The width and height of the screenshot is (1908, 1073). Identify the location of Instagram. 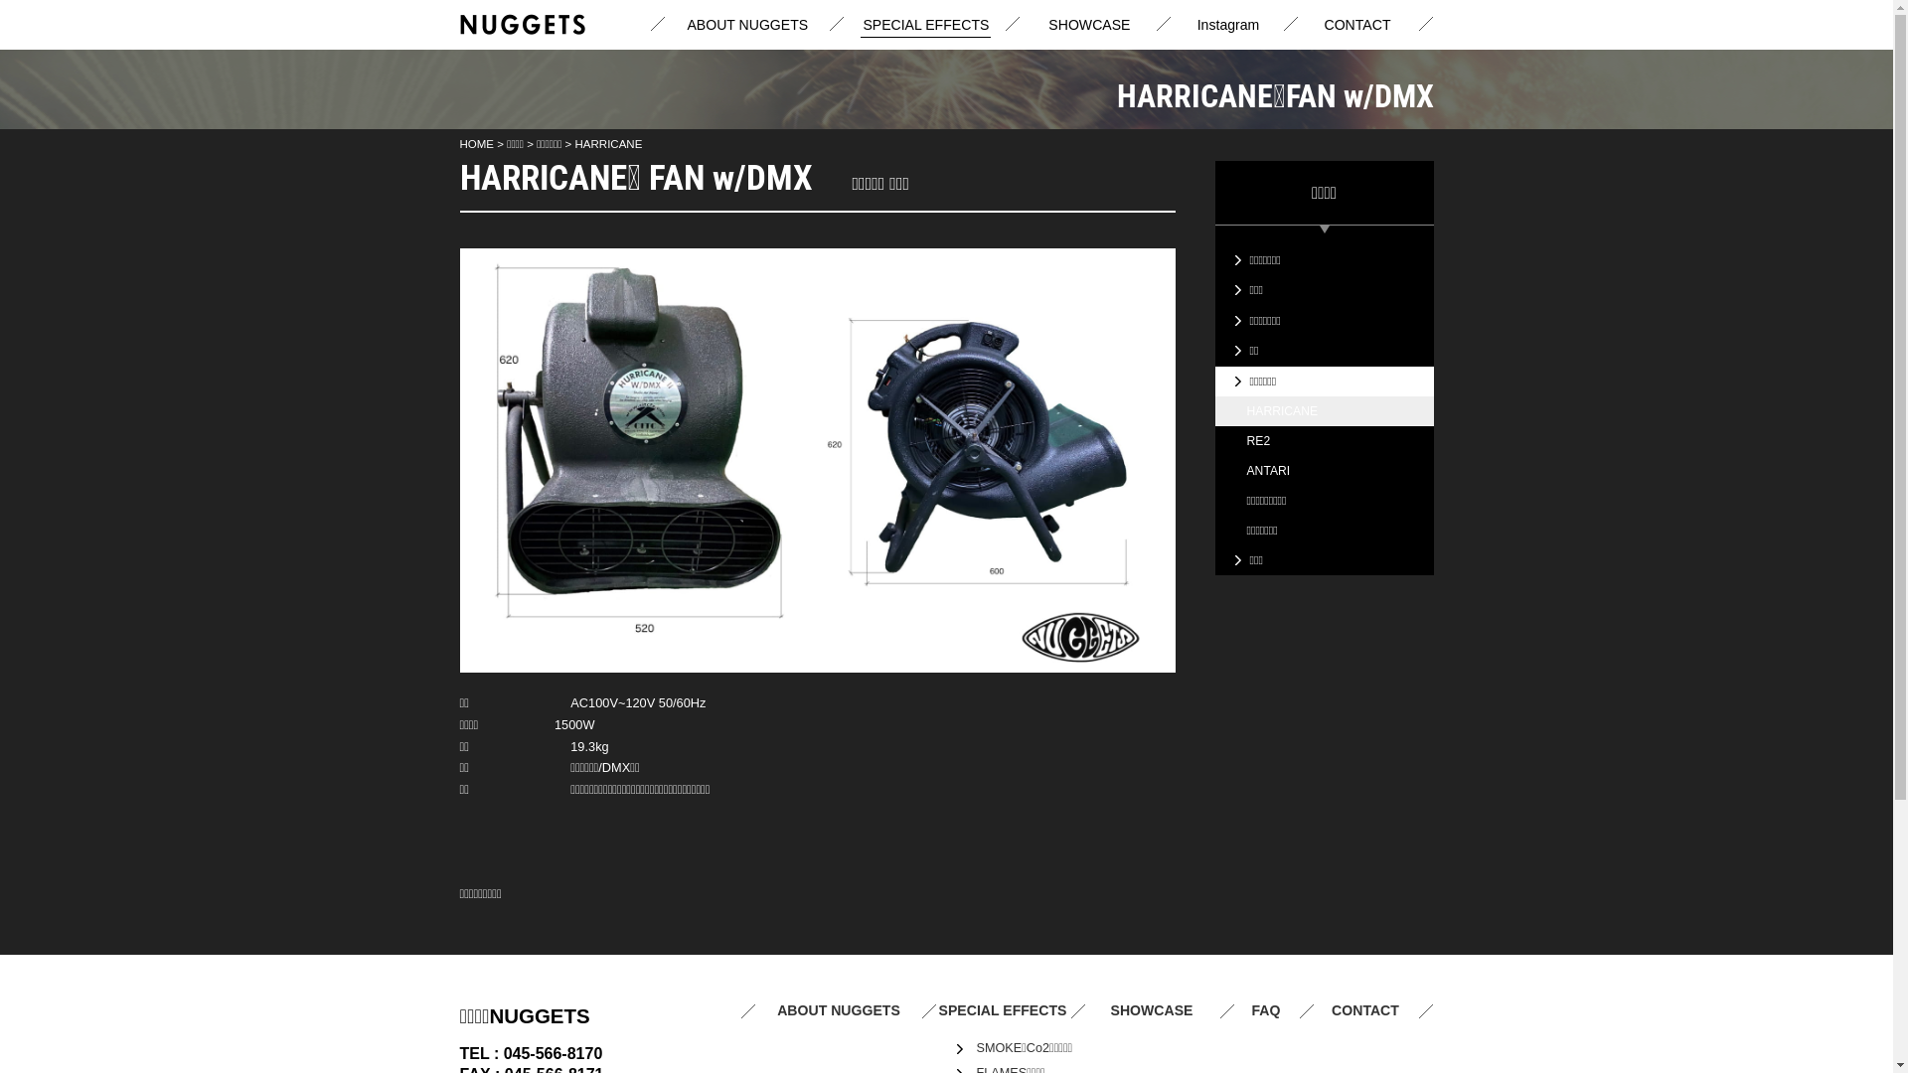
(1228, 28).